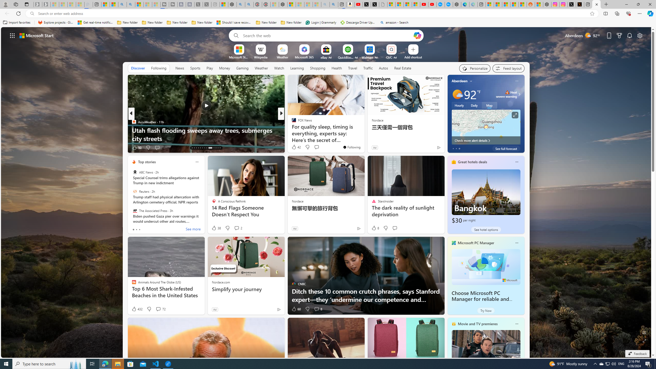 Image resolution: width=656 pixels, height=369 pixels. What do you see at coordinates (315, 147) in the screenshot?
I see `View comments 4 Comment` at bounding box center [315, 147].